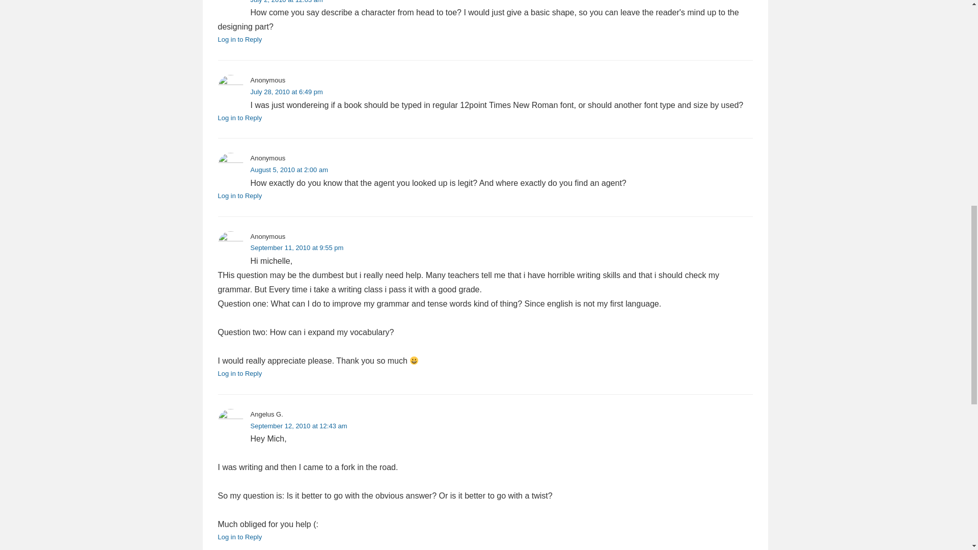  I want to click on Log in to Reply, so click(240, 117).